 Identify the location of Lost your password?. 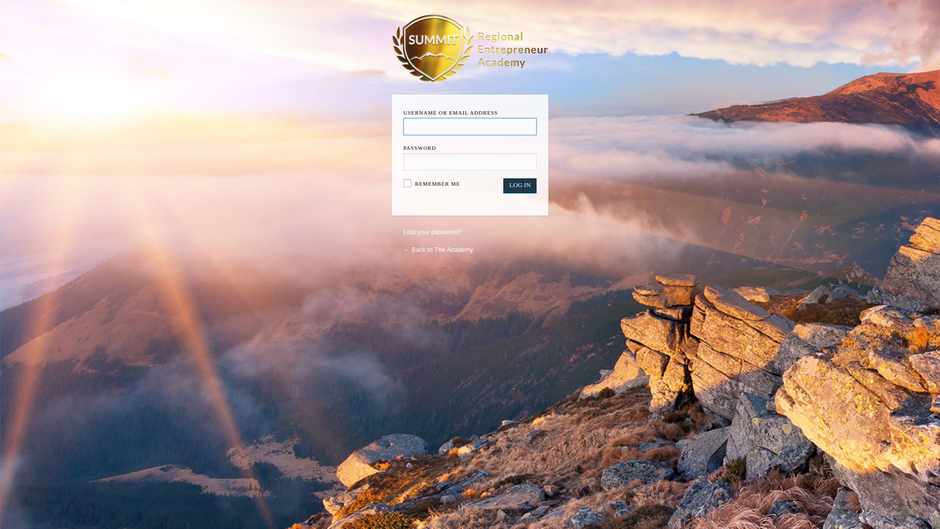
(433, 232).